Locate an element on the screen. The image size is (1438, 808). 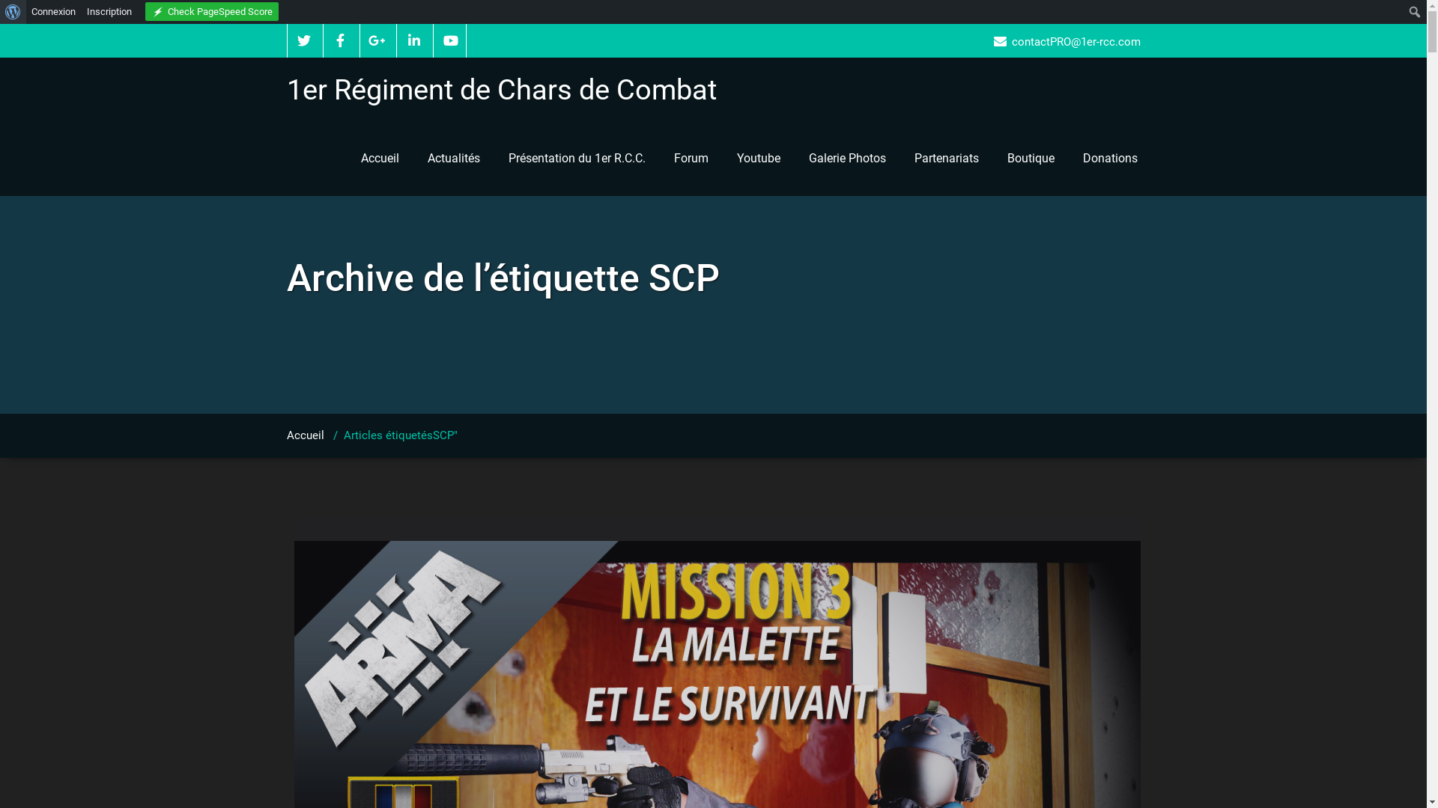
Connexion is located at coordinates (54, 12).